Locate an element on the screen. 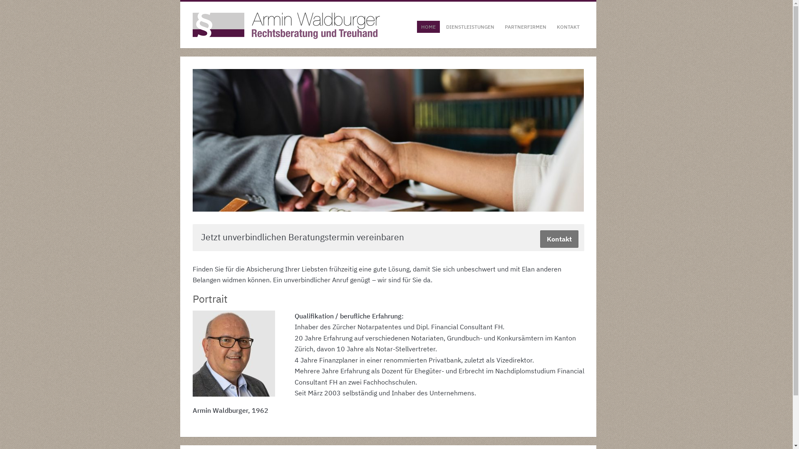  HOME is located at coordinates (429, 27).